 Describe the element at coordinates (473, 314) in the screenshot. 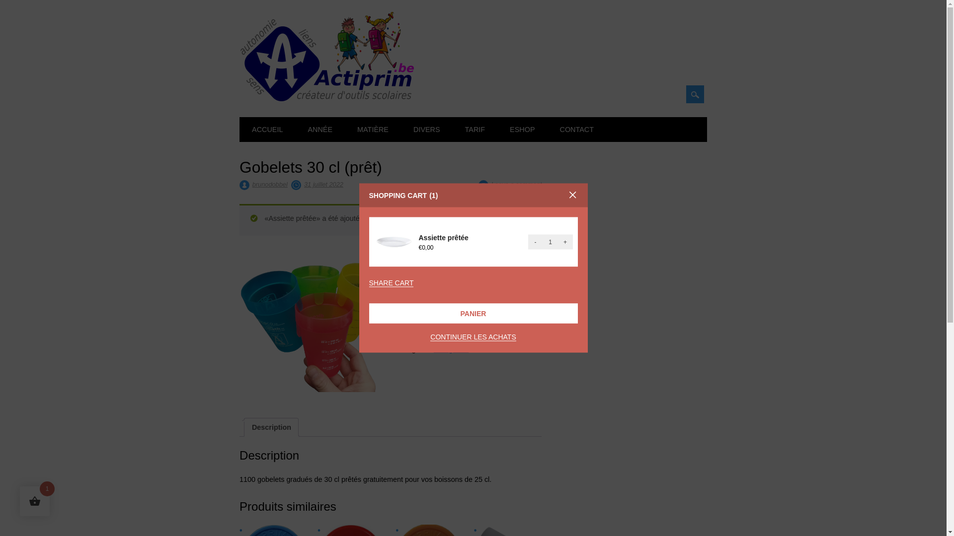

I see `PANIER` at that location.